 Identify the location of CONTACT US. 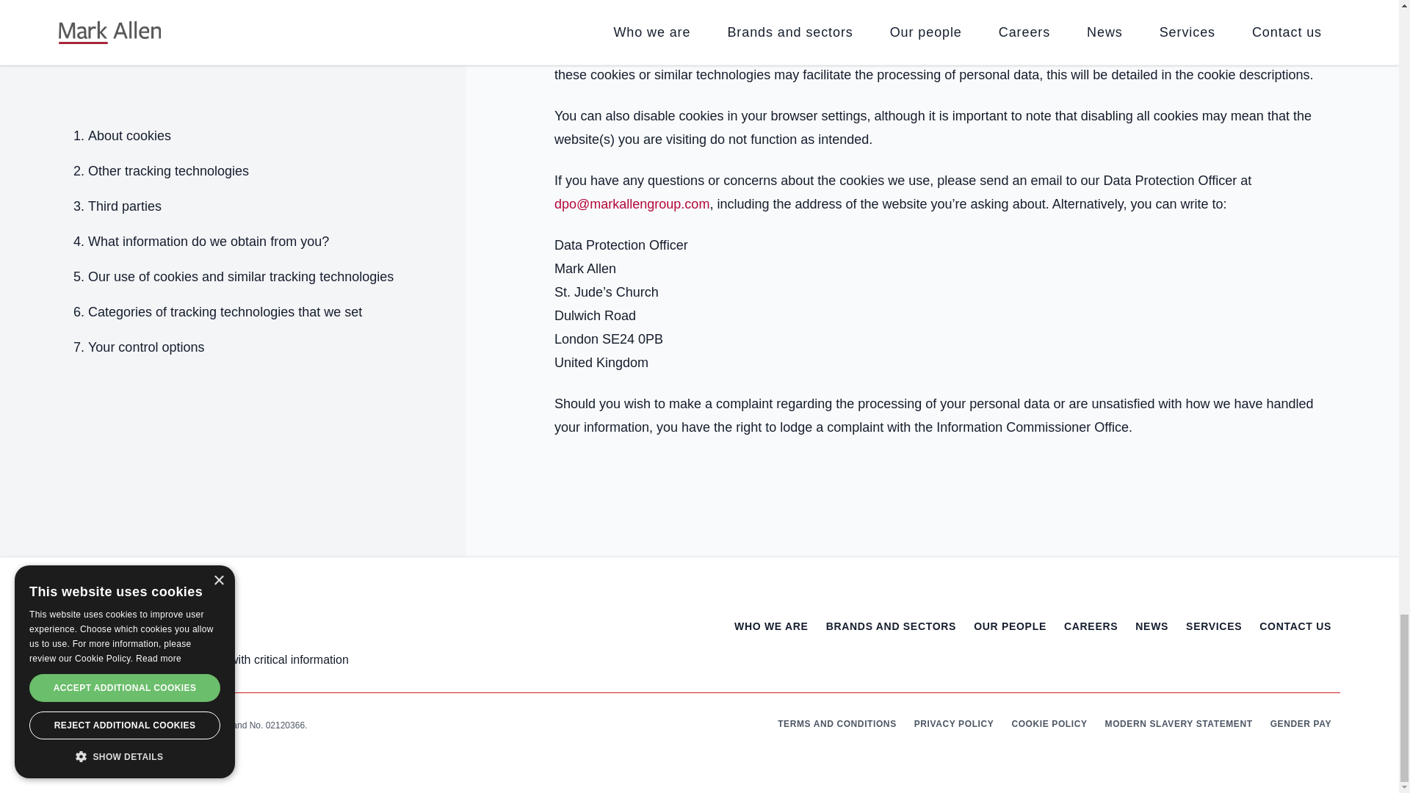
(1295, 642).